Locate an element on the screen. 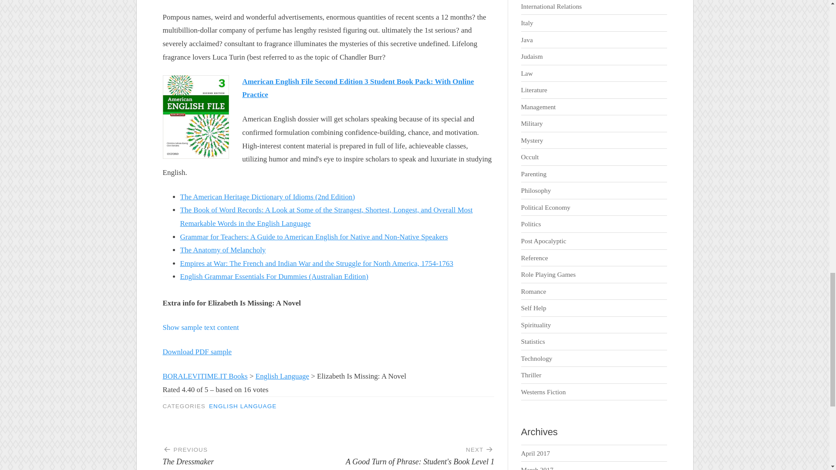  Elizabeth Is Missing: A Novel is located at coordinates (201, 327).